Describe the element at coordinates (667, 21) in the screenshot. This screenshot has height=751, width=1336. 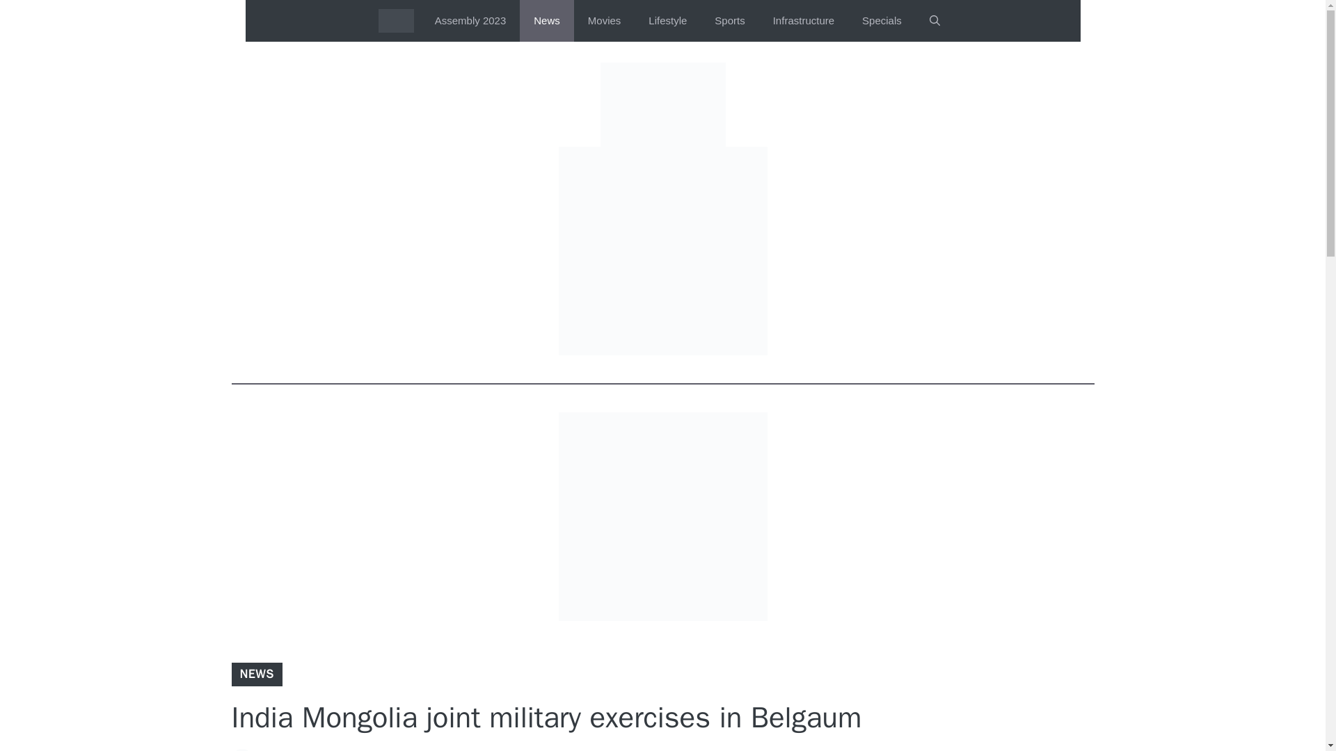
I see `Lifestyle` at that location.